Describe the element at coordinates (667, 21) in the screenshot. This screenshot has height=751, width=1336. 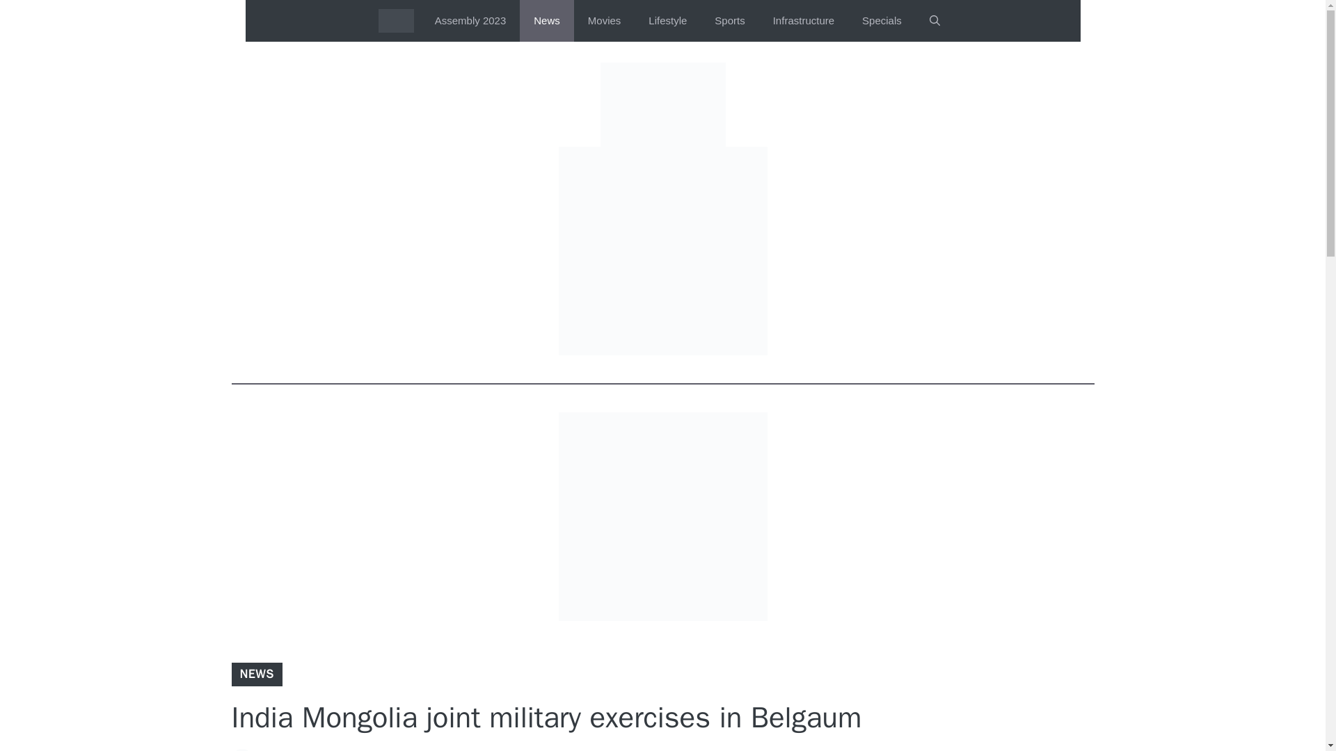
I see `Lifestyle` at that location.